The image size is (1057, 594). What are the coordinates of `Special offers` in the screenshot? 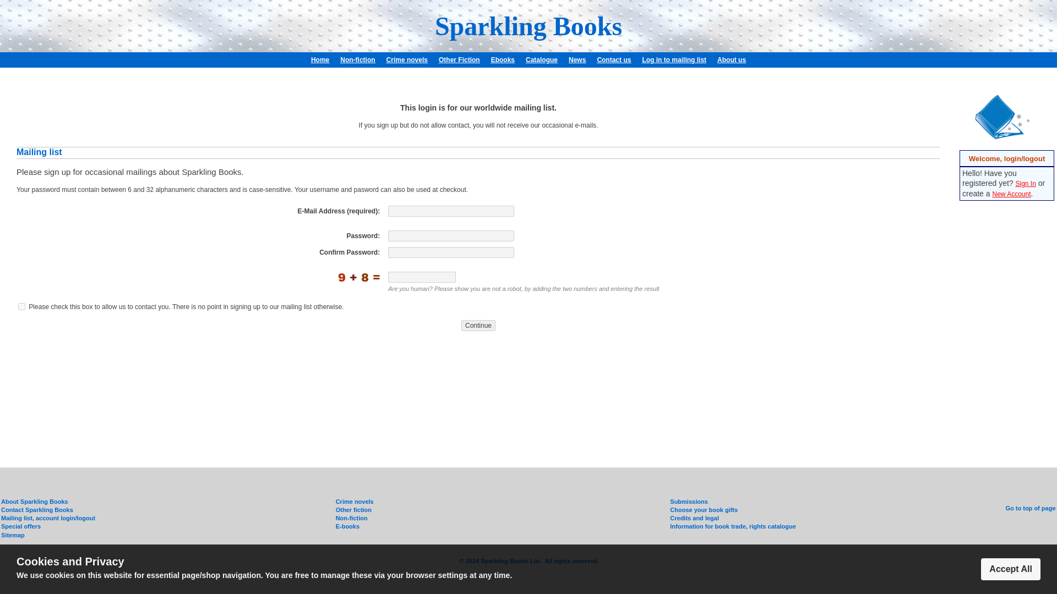 It's located at (21, 526).